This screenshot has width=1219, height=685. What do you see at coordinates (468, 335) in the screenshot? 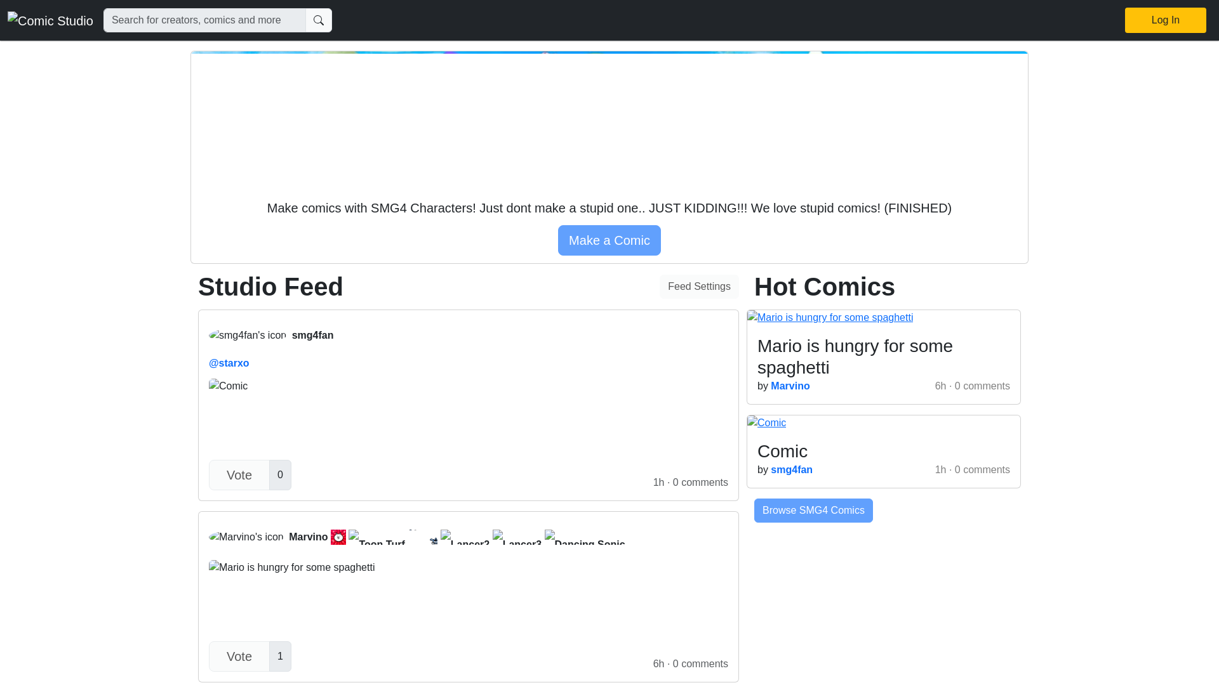
I see `smg4fan` at bounding box center [468, 335].